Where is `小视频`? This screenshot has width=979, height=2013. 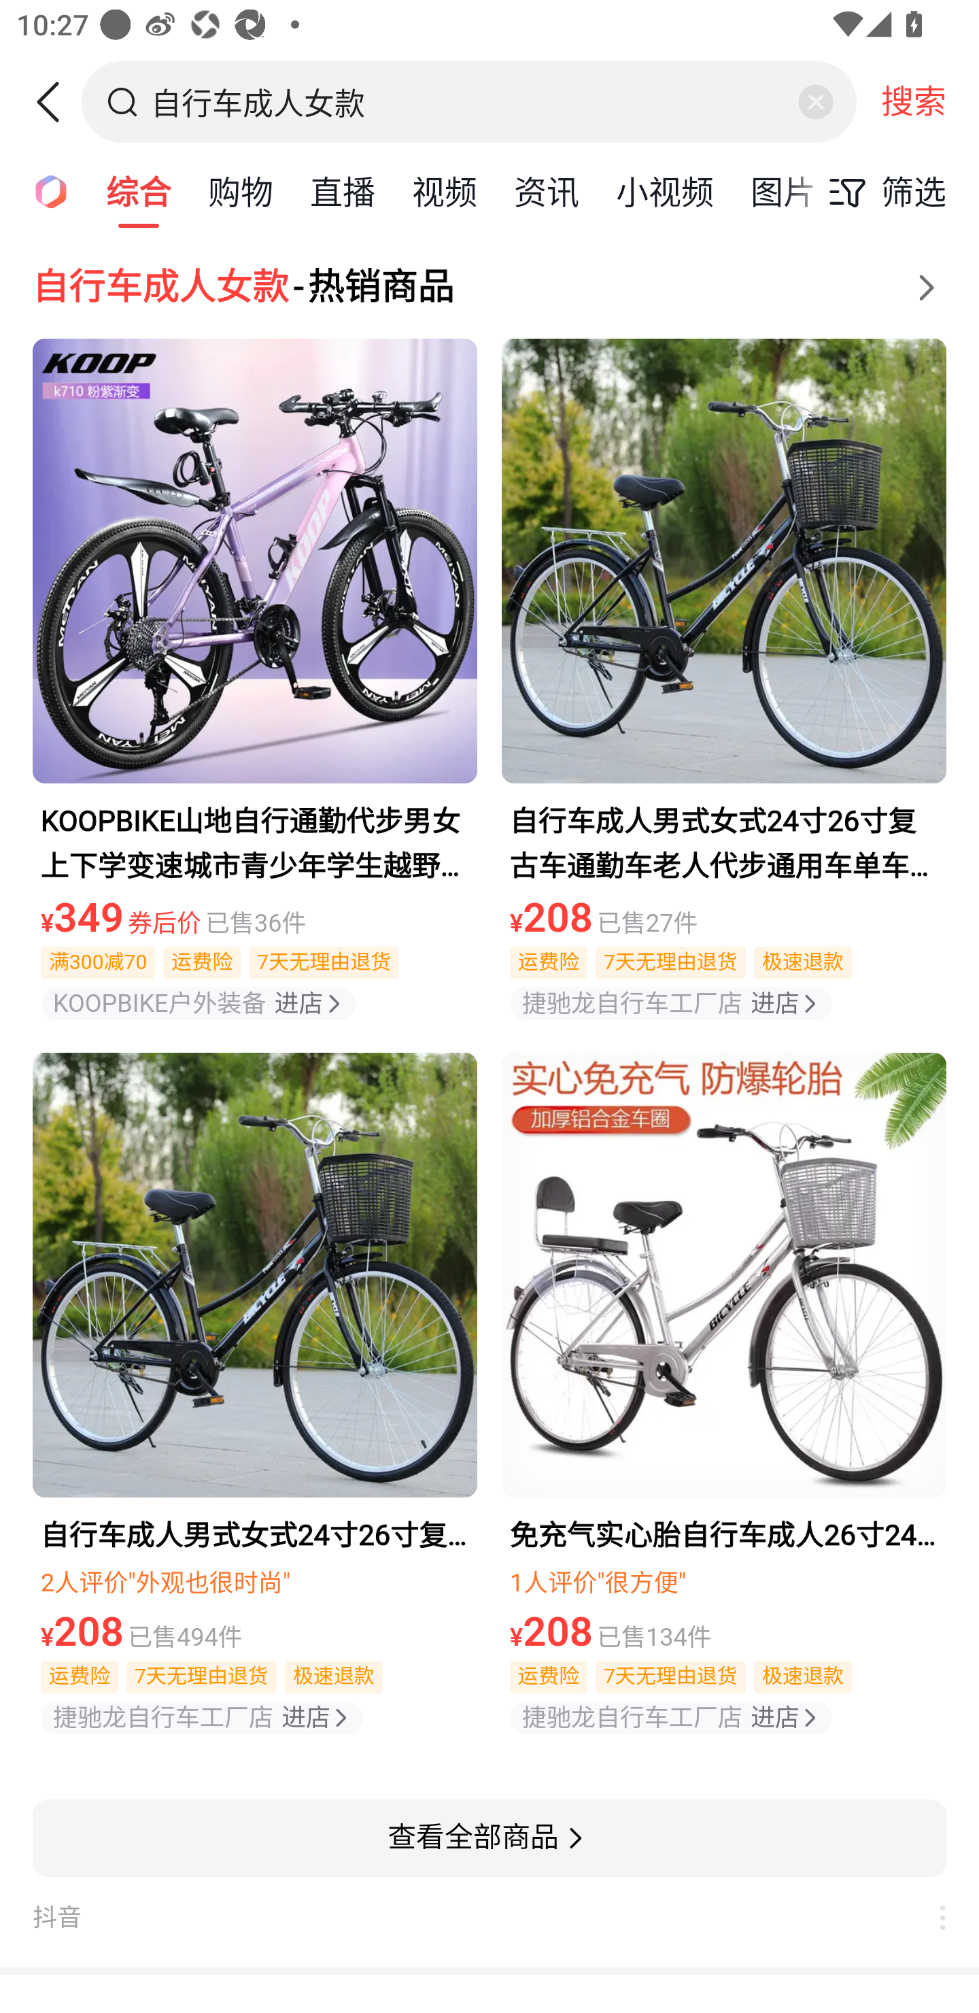
小视频 is located at coordinates (665, 190).